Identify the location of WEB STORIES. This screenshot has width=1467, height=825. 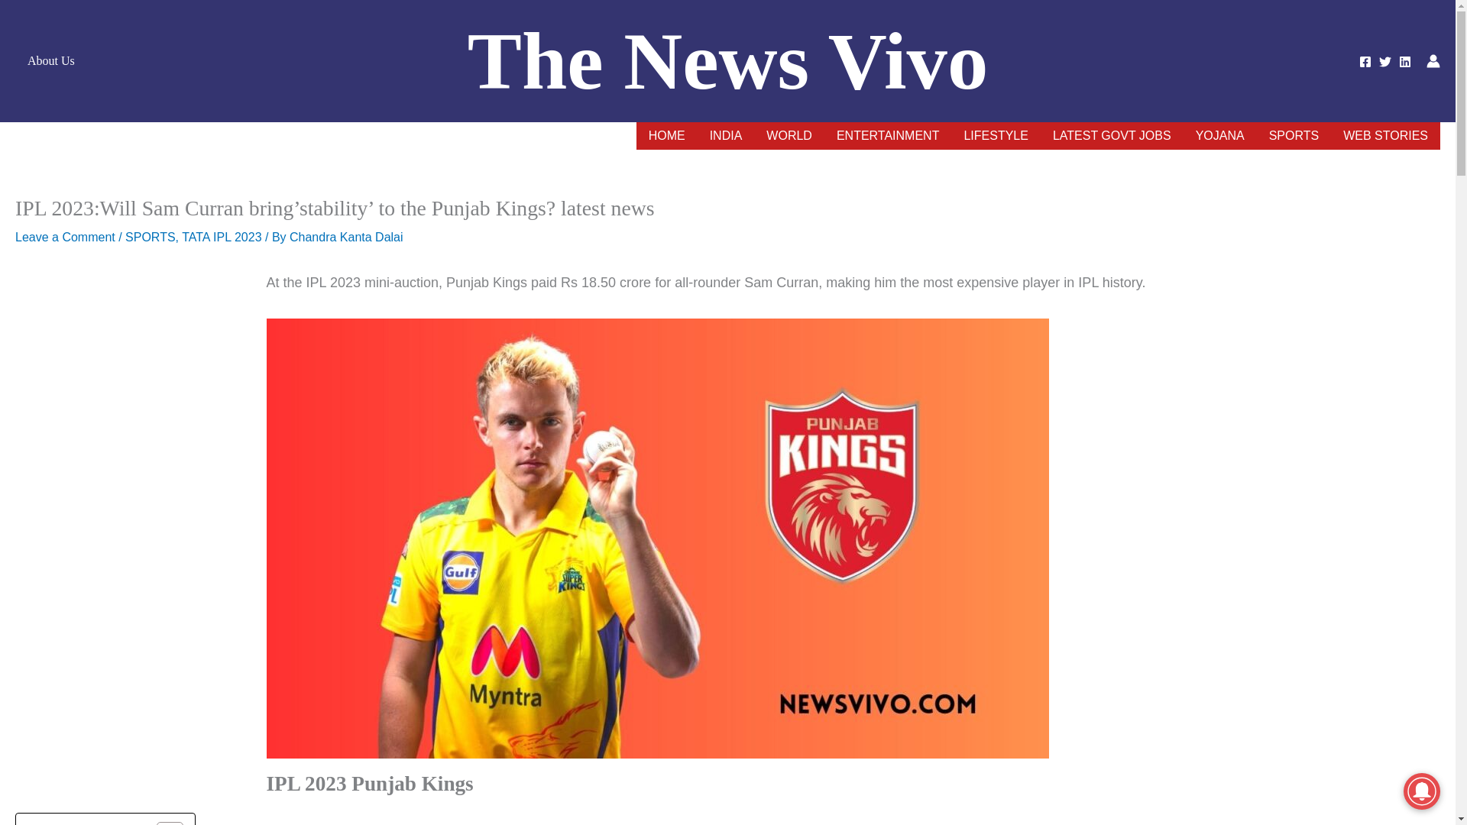
(1385, 135).